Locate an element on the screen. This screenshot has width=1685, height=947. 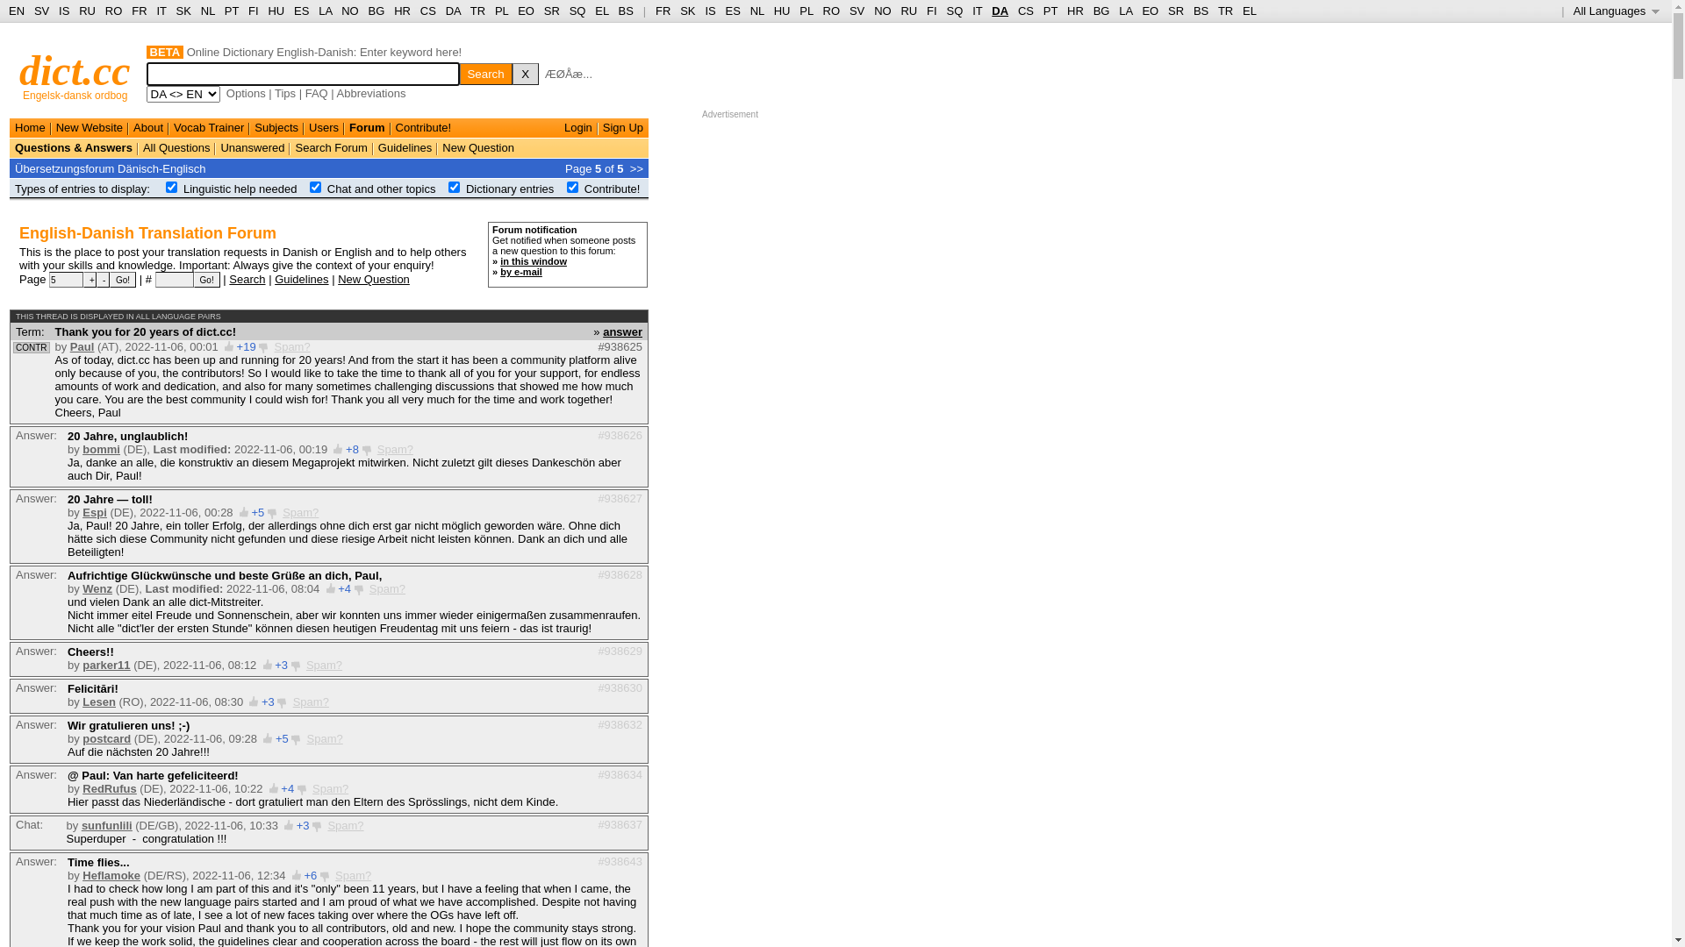
+3 is located at coordinates (269, 701).